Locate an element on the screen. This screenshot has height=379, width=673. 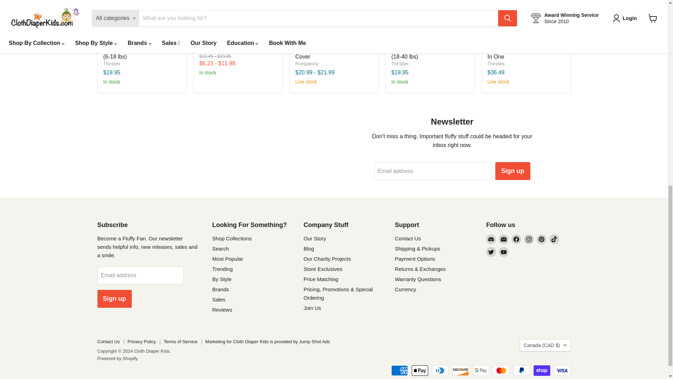
Rumparooz is located at coordinates (307, 64).